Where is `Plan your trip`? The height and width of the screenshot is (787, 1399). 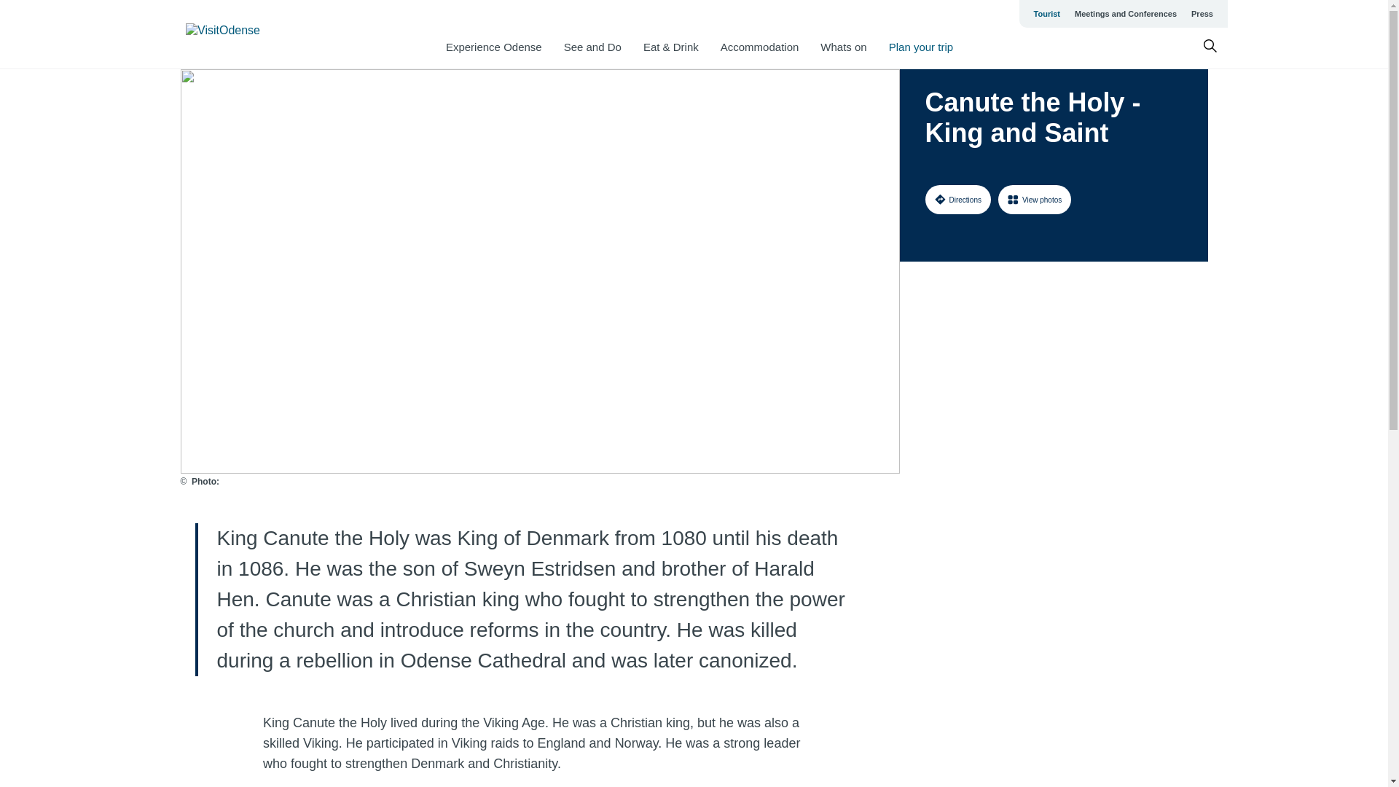
Plan your trip is located at coordinates (920, 47).